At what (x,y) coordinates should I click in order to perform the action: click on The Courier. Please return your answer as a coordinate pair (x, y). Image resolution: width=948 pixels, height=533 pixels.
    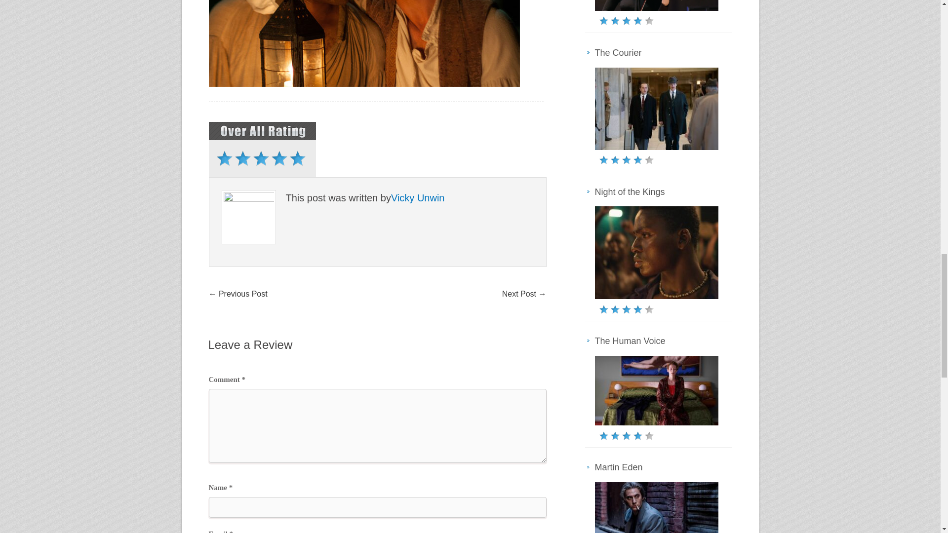
    Looking at the image, I should click on (618, 52).